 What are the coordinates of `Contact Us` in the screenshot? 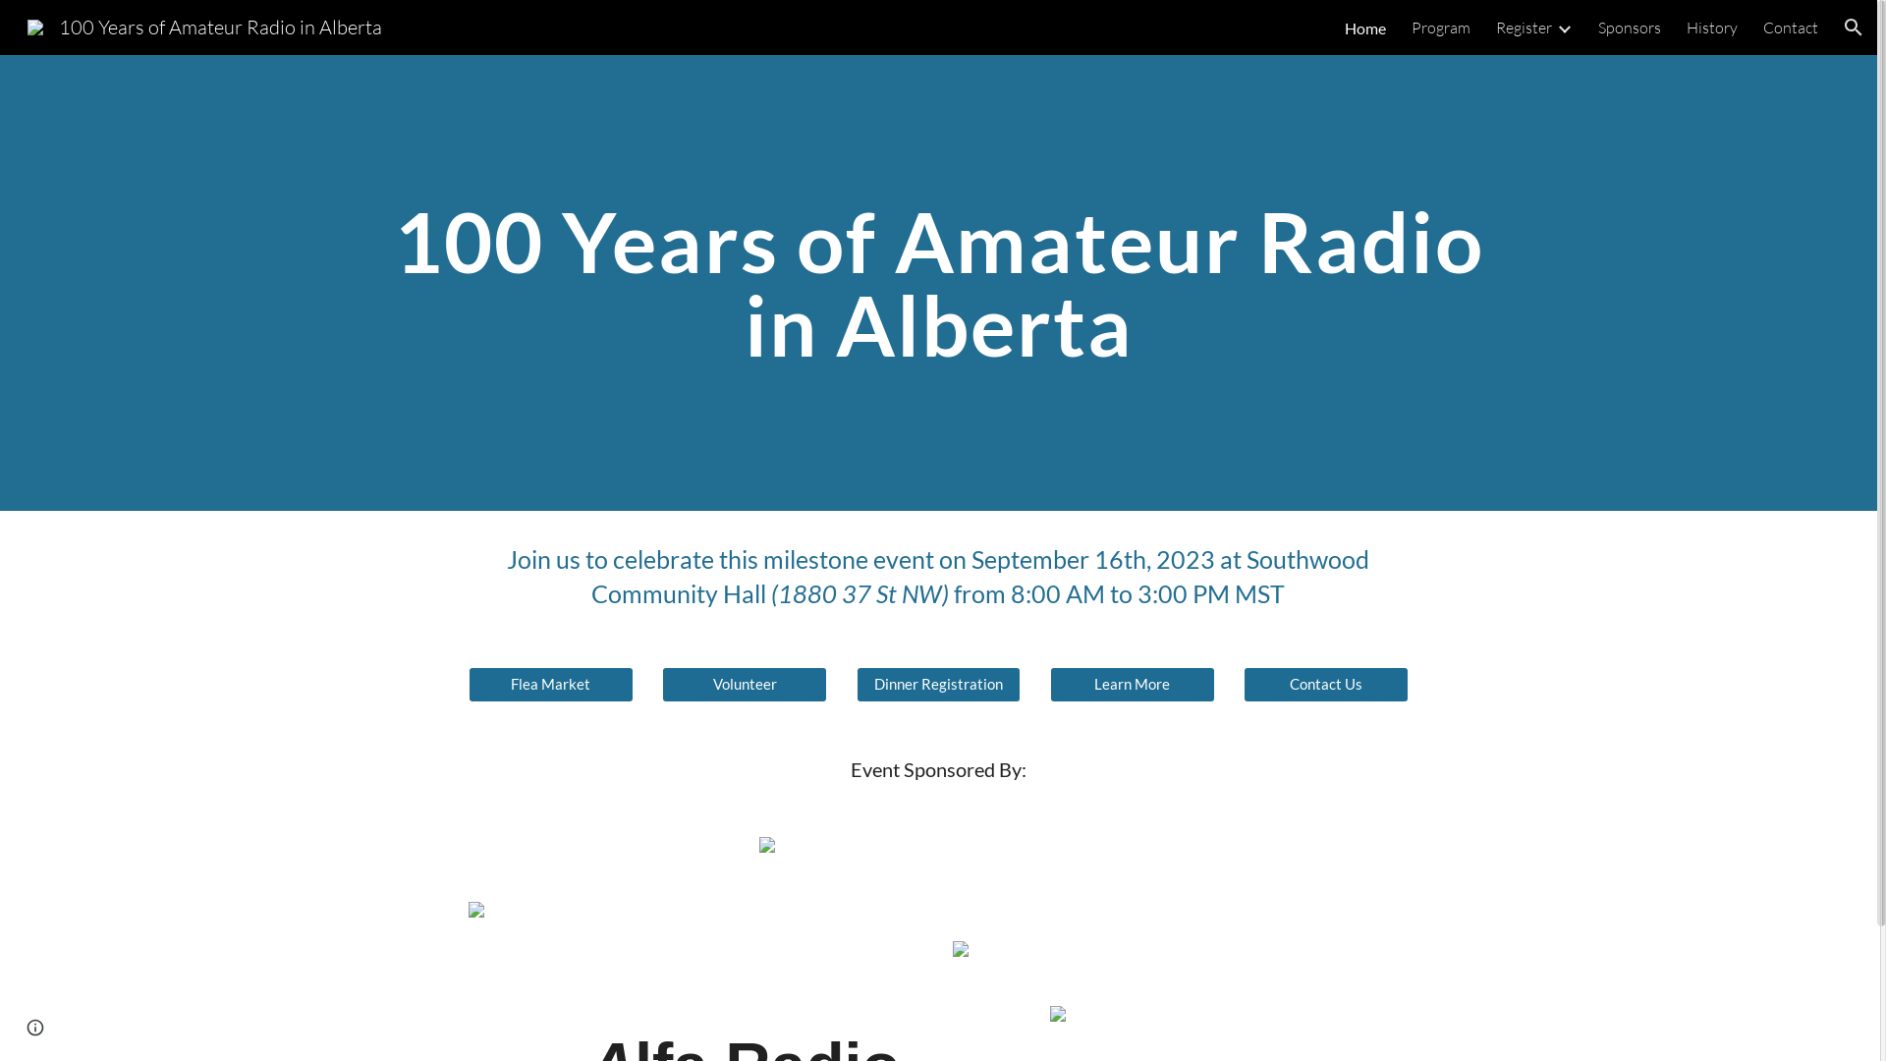 It's located at (1326, 685).